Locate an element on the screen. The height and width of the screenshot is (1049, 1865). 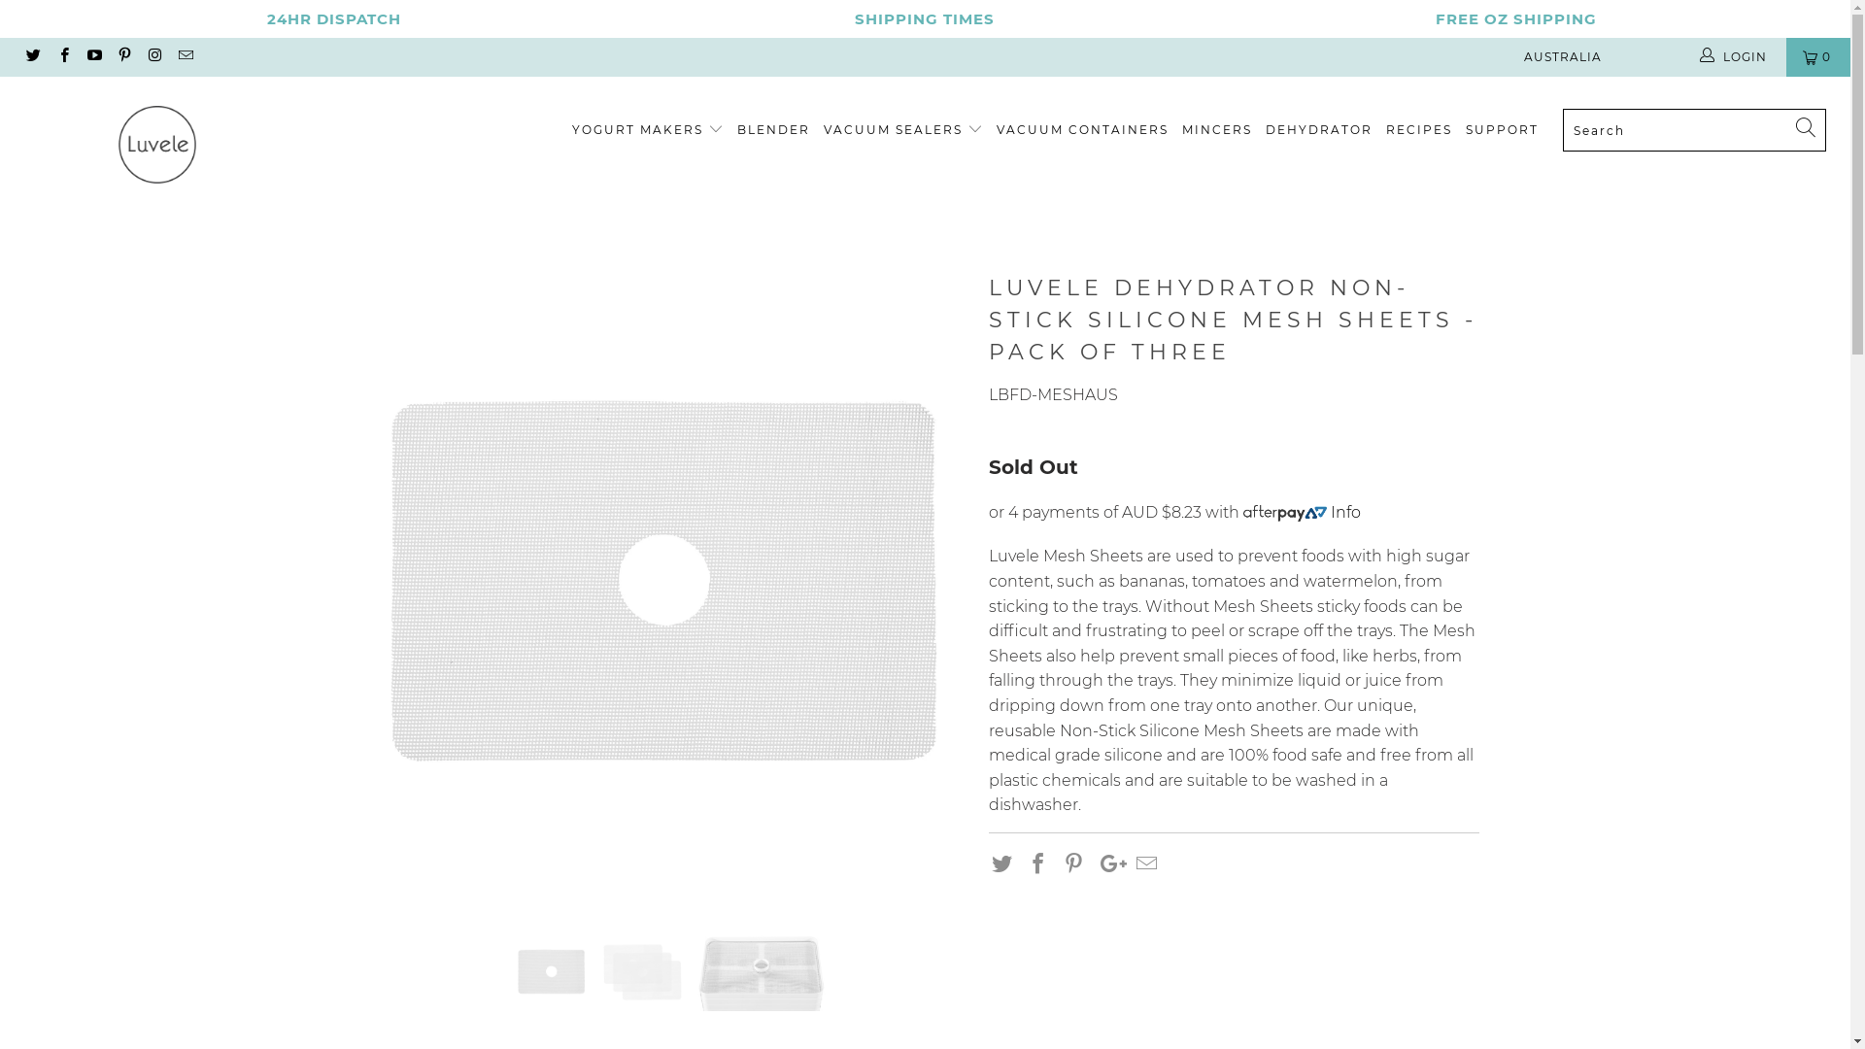
Info is located at coordinates (1346, 513).